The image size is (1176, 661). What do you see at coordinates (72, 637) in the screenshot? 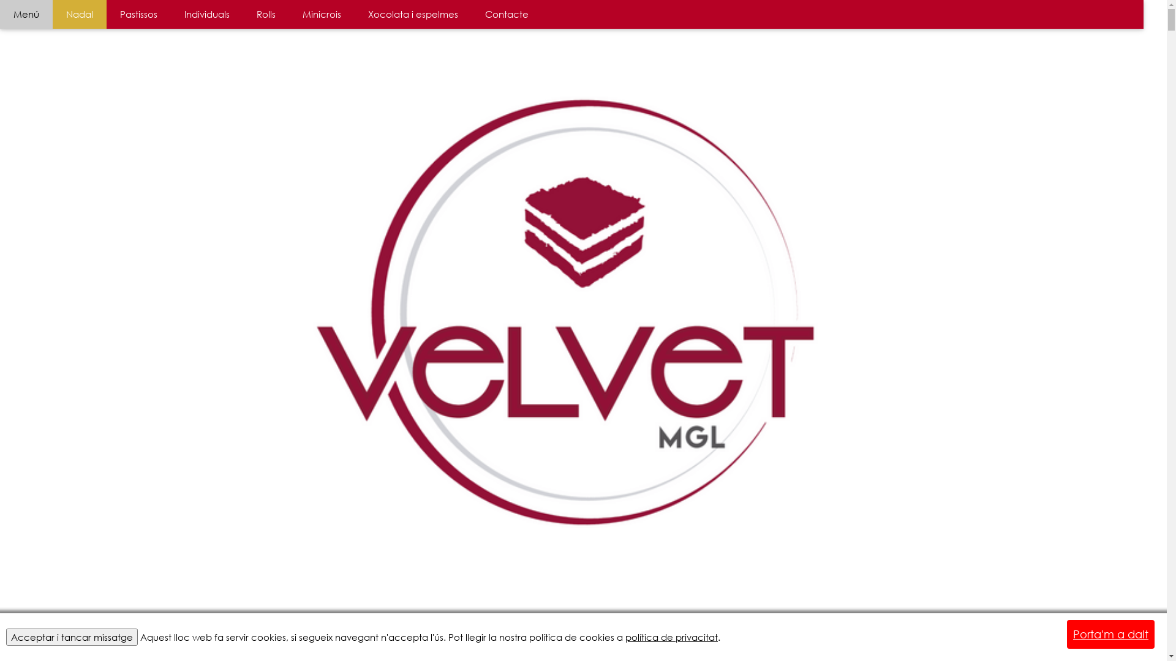
I see `Acceptar i tancar missatge` at bounding box center [72, 637].